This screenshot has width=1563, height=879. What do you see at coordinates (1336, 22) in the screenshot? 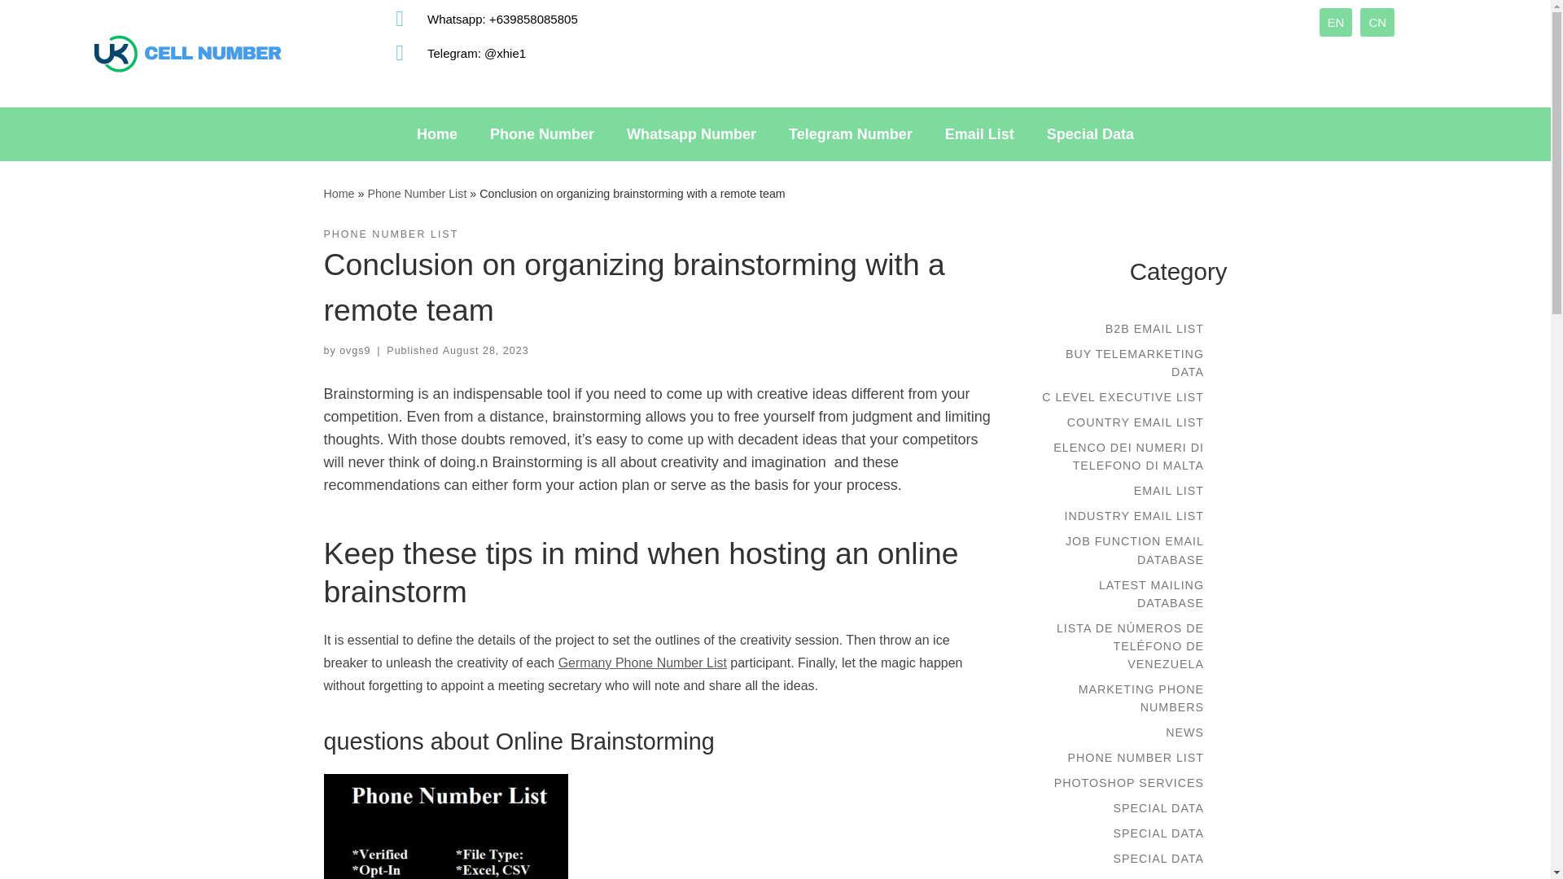
I see `EN` at bounding box center [1336, 22].